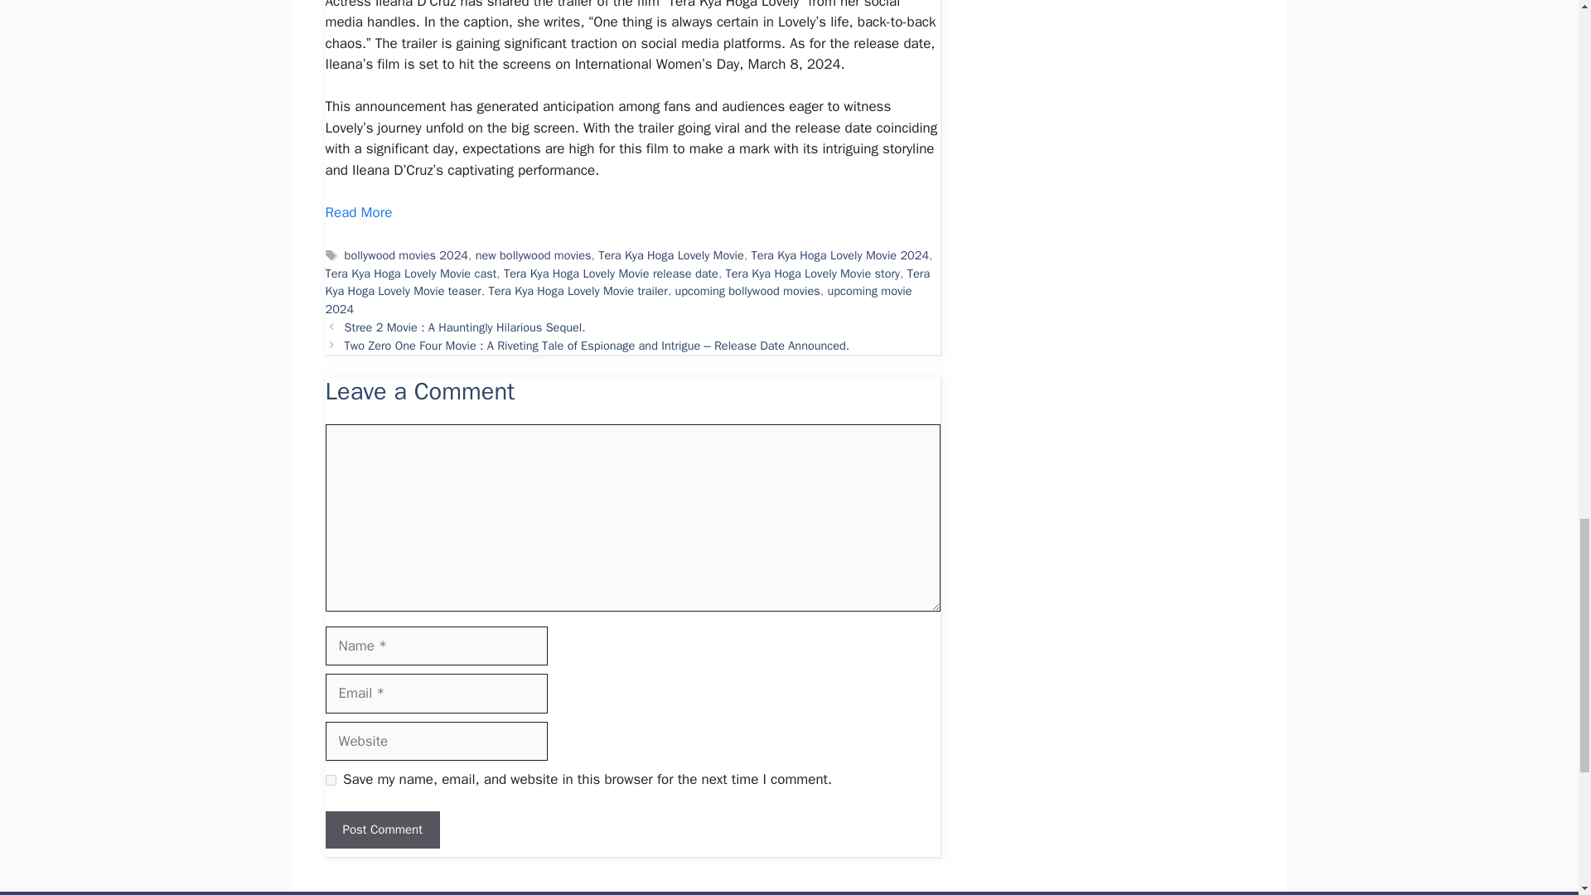  I want to click on upcoming movie 2024, so click(618, 300).